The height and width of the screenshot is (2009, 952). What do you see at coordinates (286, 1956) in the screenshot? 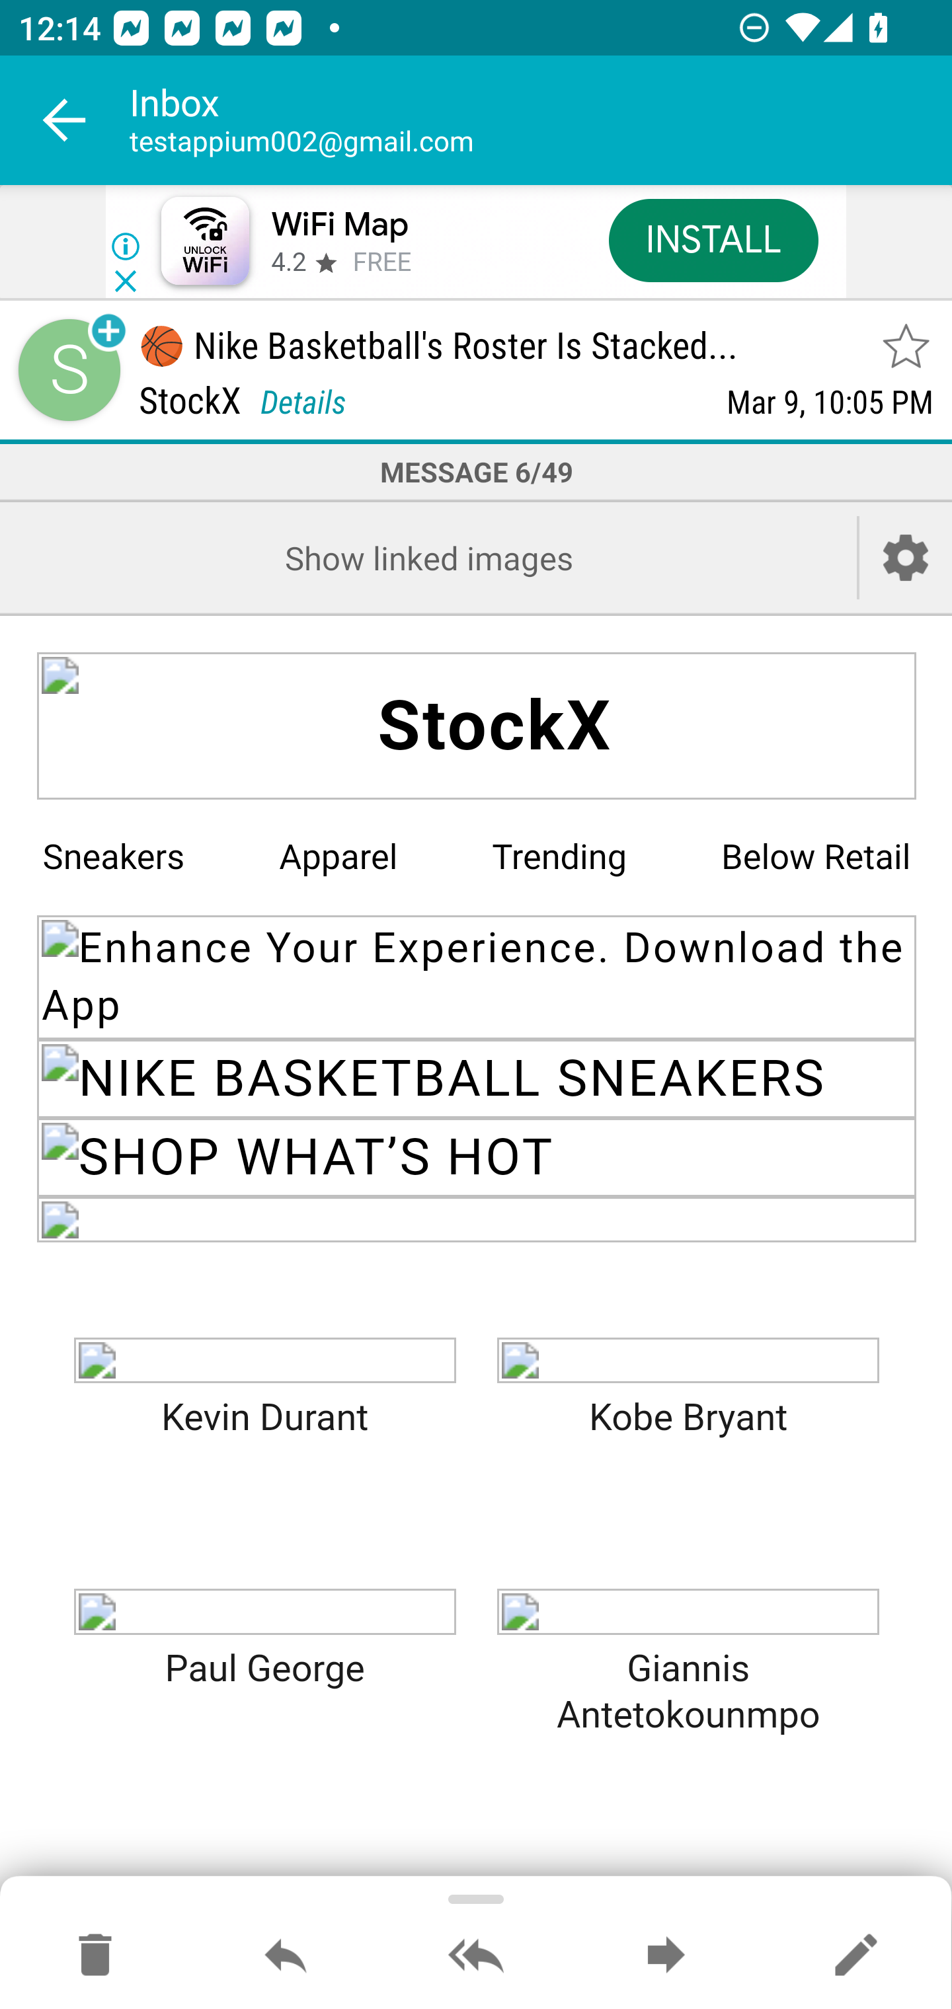
I see `Reply` at bounding box center [286, 1956].